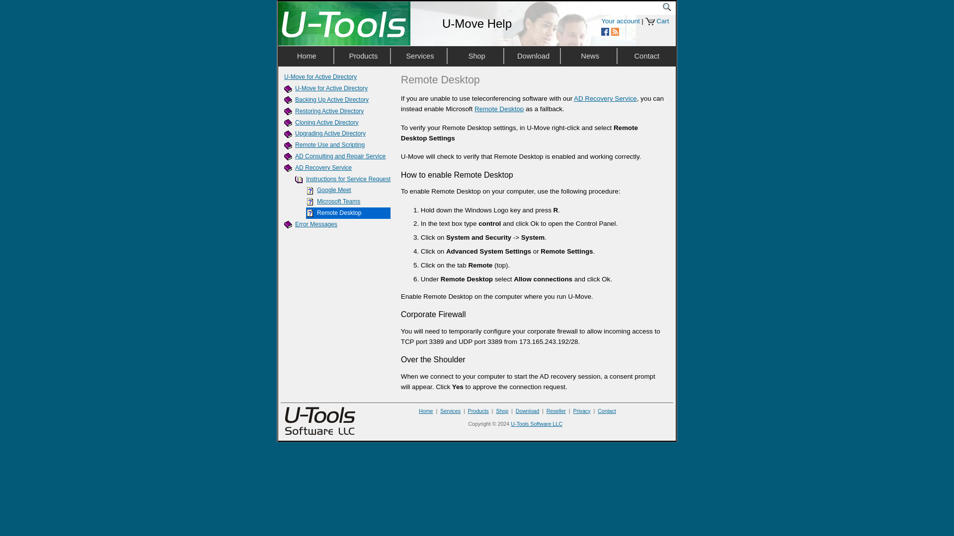 Image resolution: width=954 pixels, height=536 pixels. Describe the element at coordinates (344, 23) in the screenshot. I see `U-Tools: Unique Tools for Windows System Administrators` at that location.